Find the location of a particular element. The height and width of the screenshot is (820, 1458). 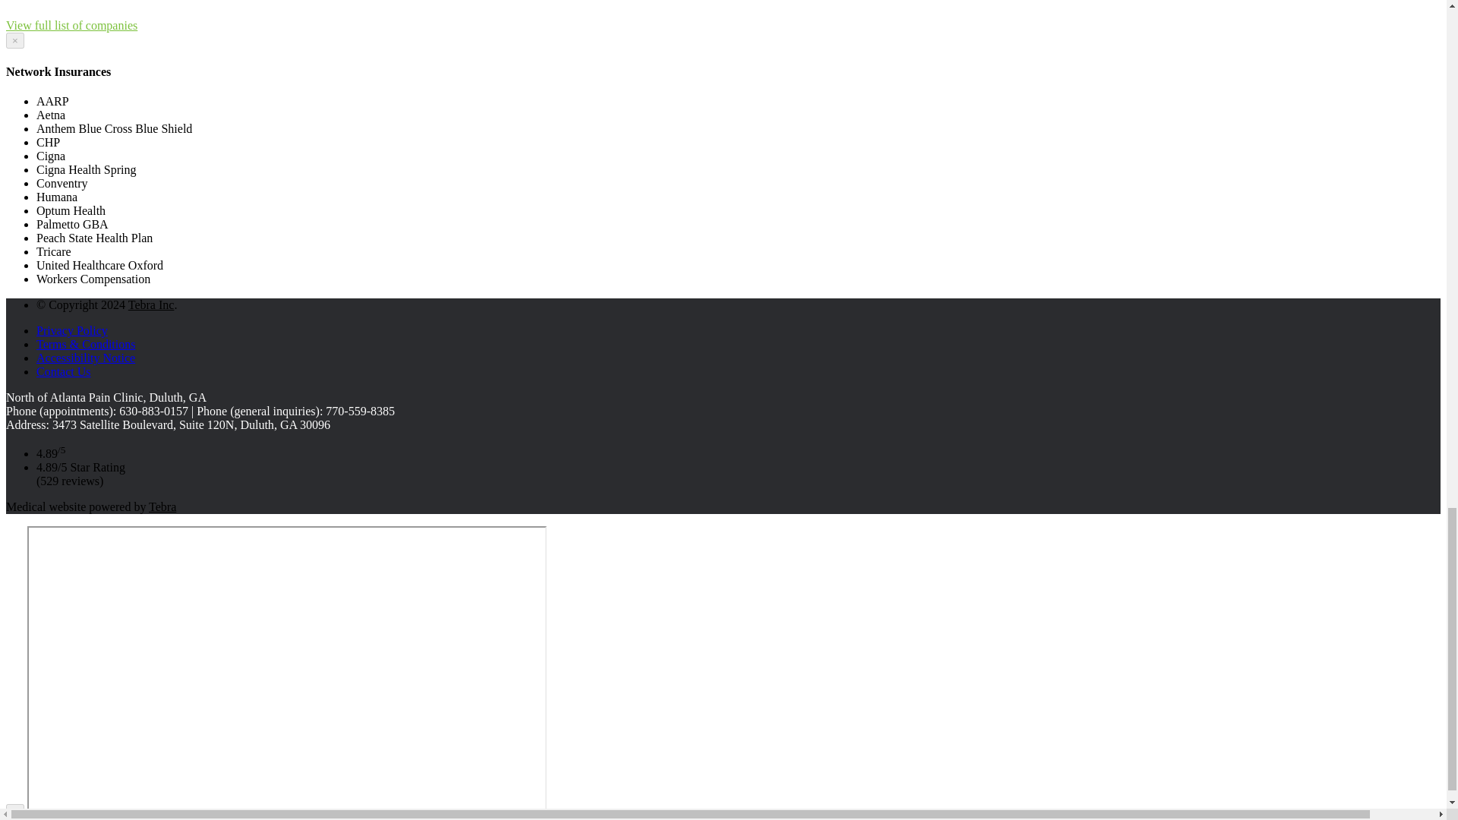

Privacy Policy is located at coordinates (72, 330).